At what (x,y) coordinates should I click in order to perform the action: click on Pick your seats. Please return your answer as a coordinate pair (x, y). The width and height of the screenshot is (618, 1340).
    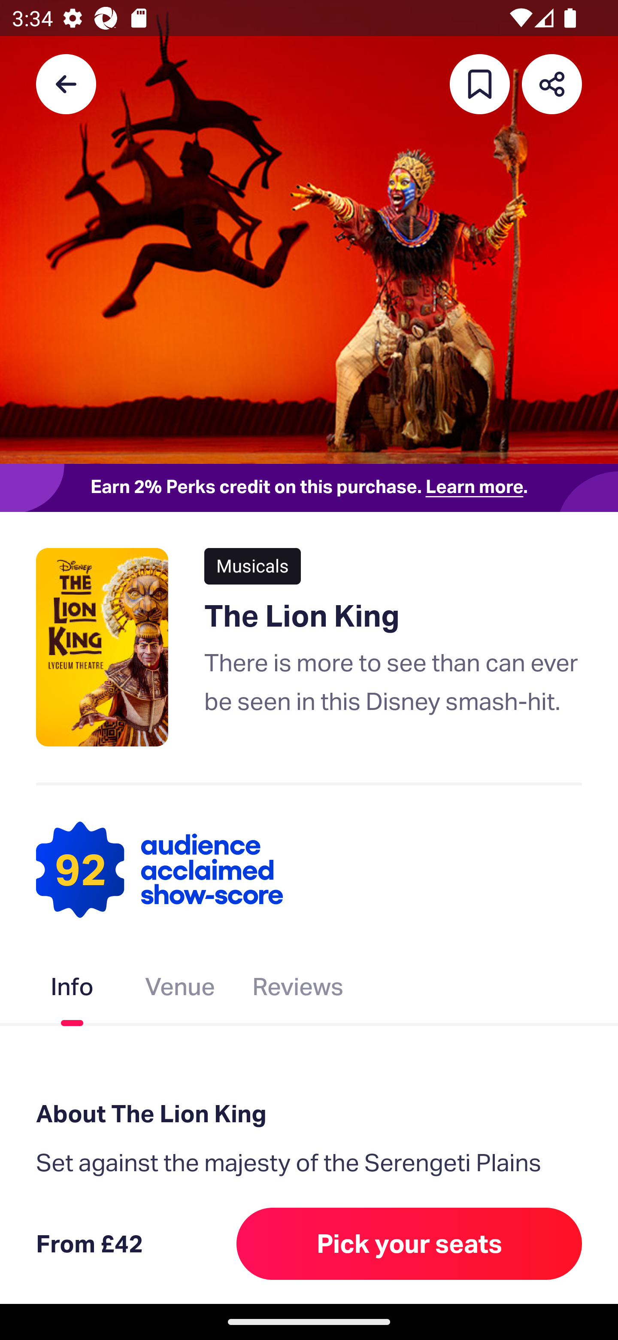
    Looking at the image, I should click on (409, 1243).